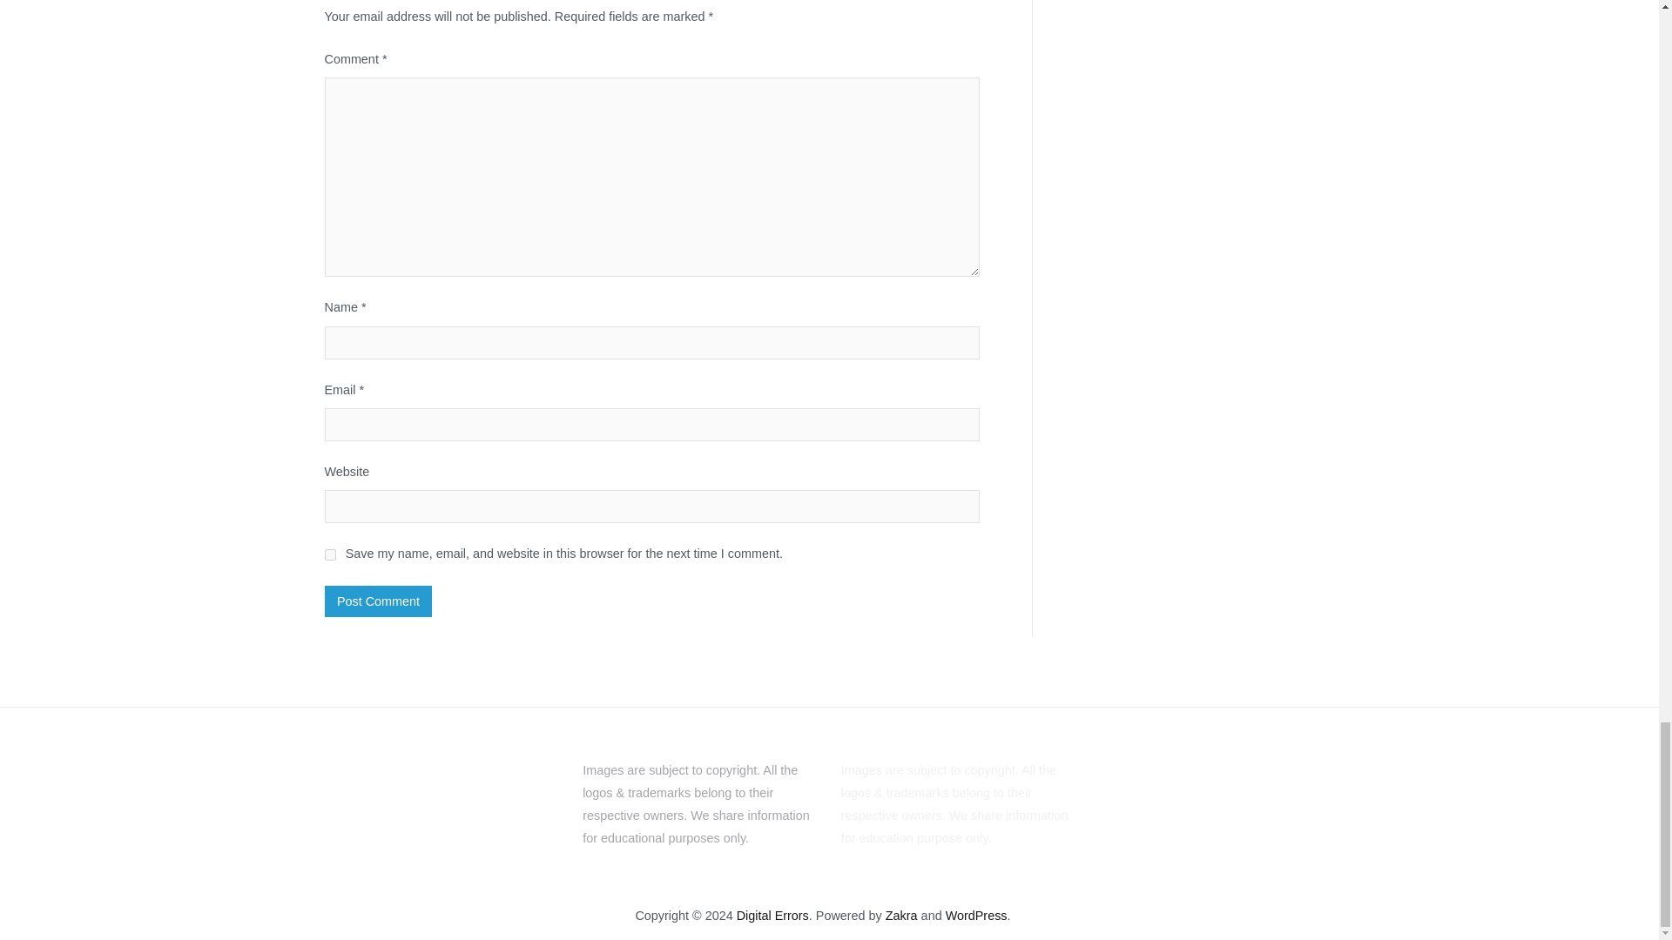  What do you see at coordinates (773, 916) in the screenshot?
I see `Digital Errors` at bounding box center [773, 916].